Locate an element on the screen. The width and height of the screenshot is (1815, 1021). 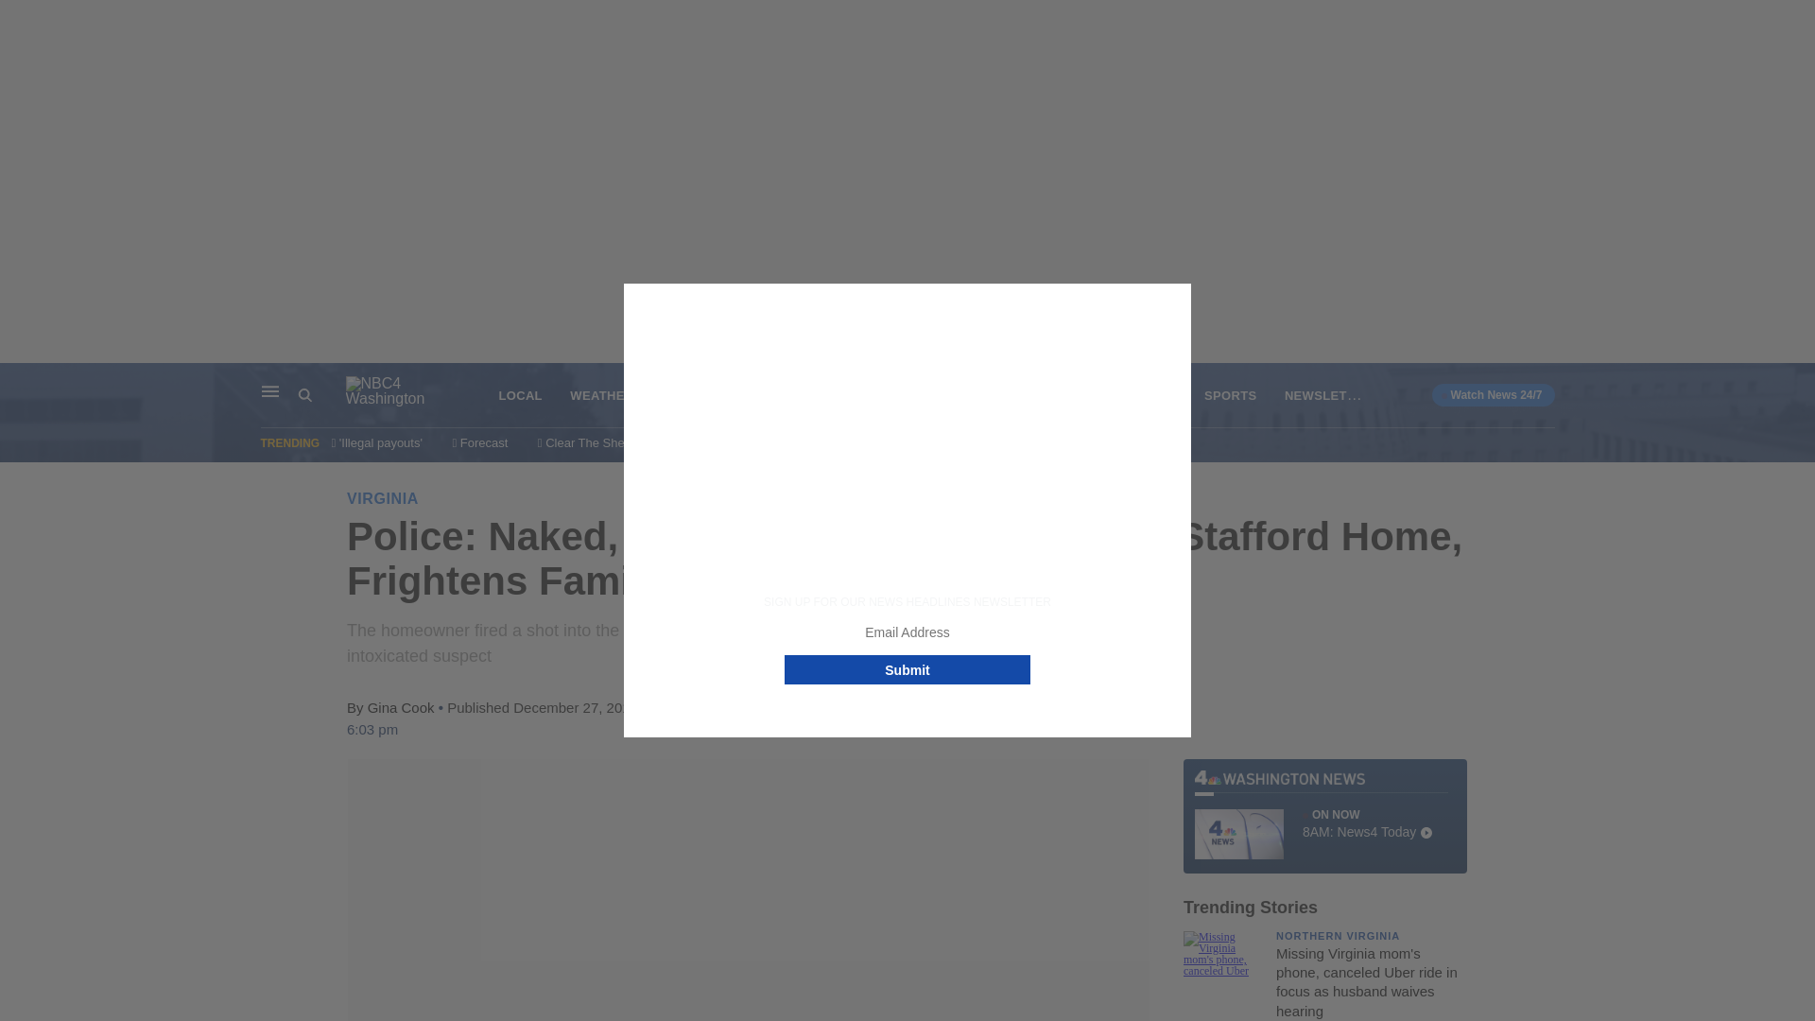
NEWSLETTERS is located at coordinates (1324, 816).